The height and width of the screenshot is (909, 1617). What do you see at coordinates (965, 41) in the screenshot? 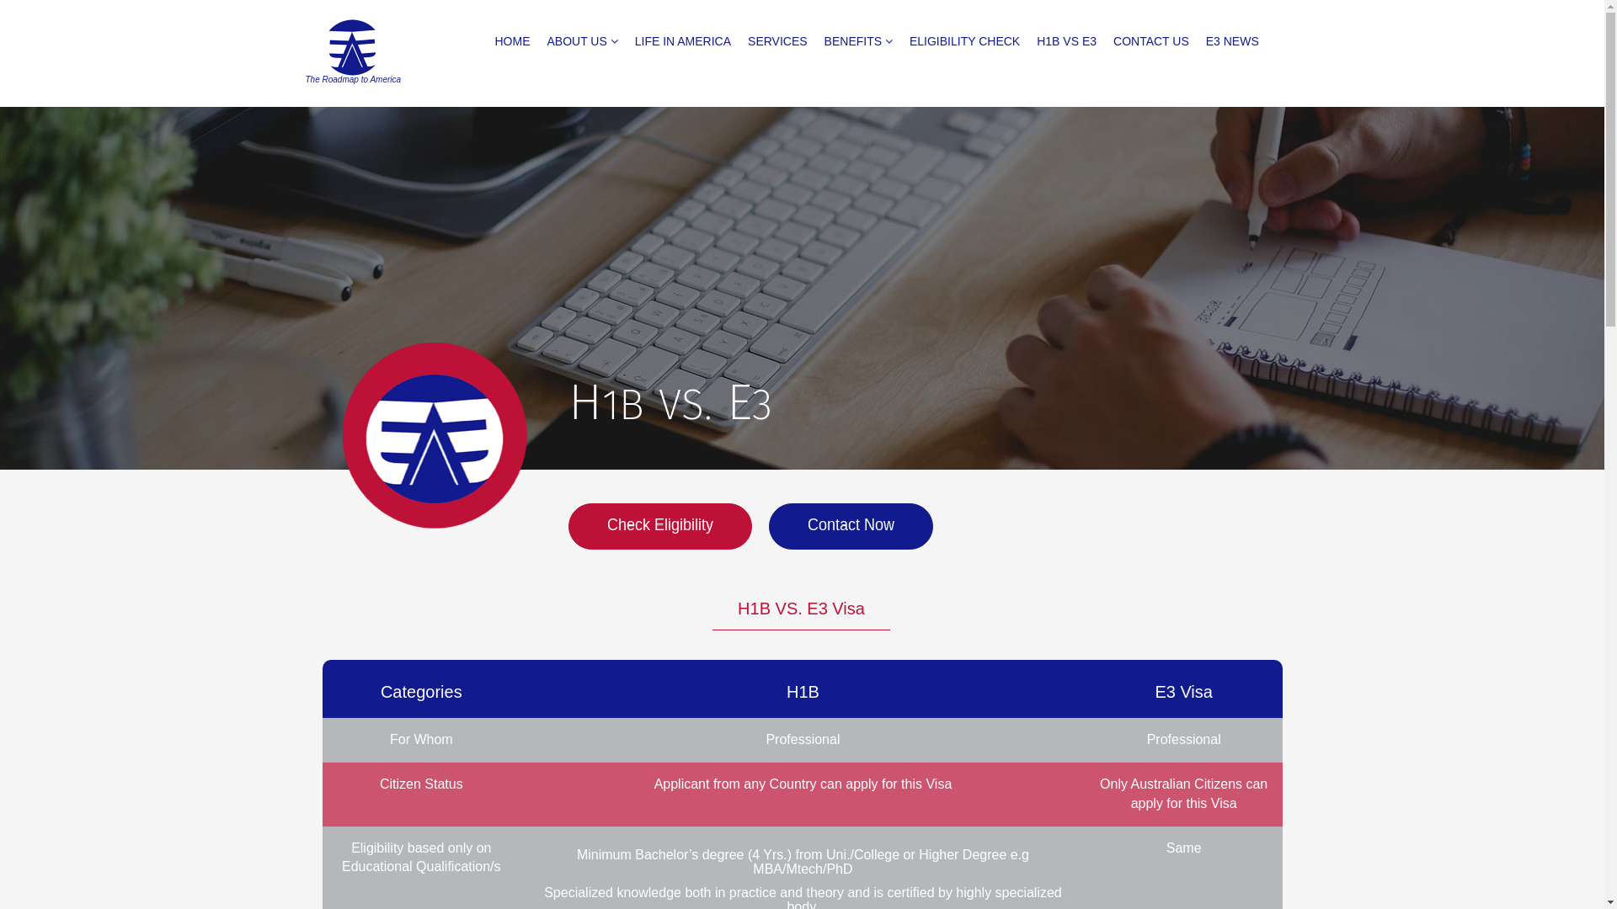
I see `ELIGIBILITY CHECK` at bounding box center [965, 41].